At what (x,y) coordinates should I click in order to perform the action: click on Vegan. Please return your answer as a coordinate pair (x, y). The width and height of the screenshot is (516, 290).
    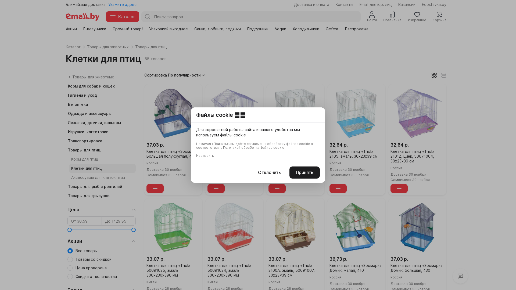
    Looking at the image, I should click on (280, 29).